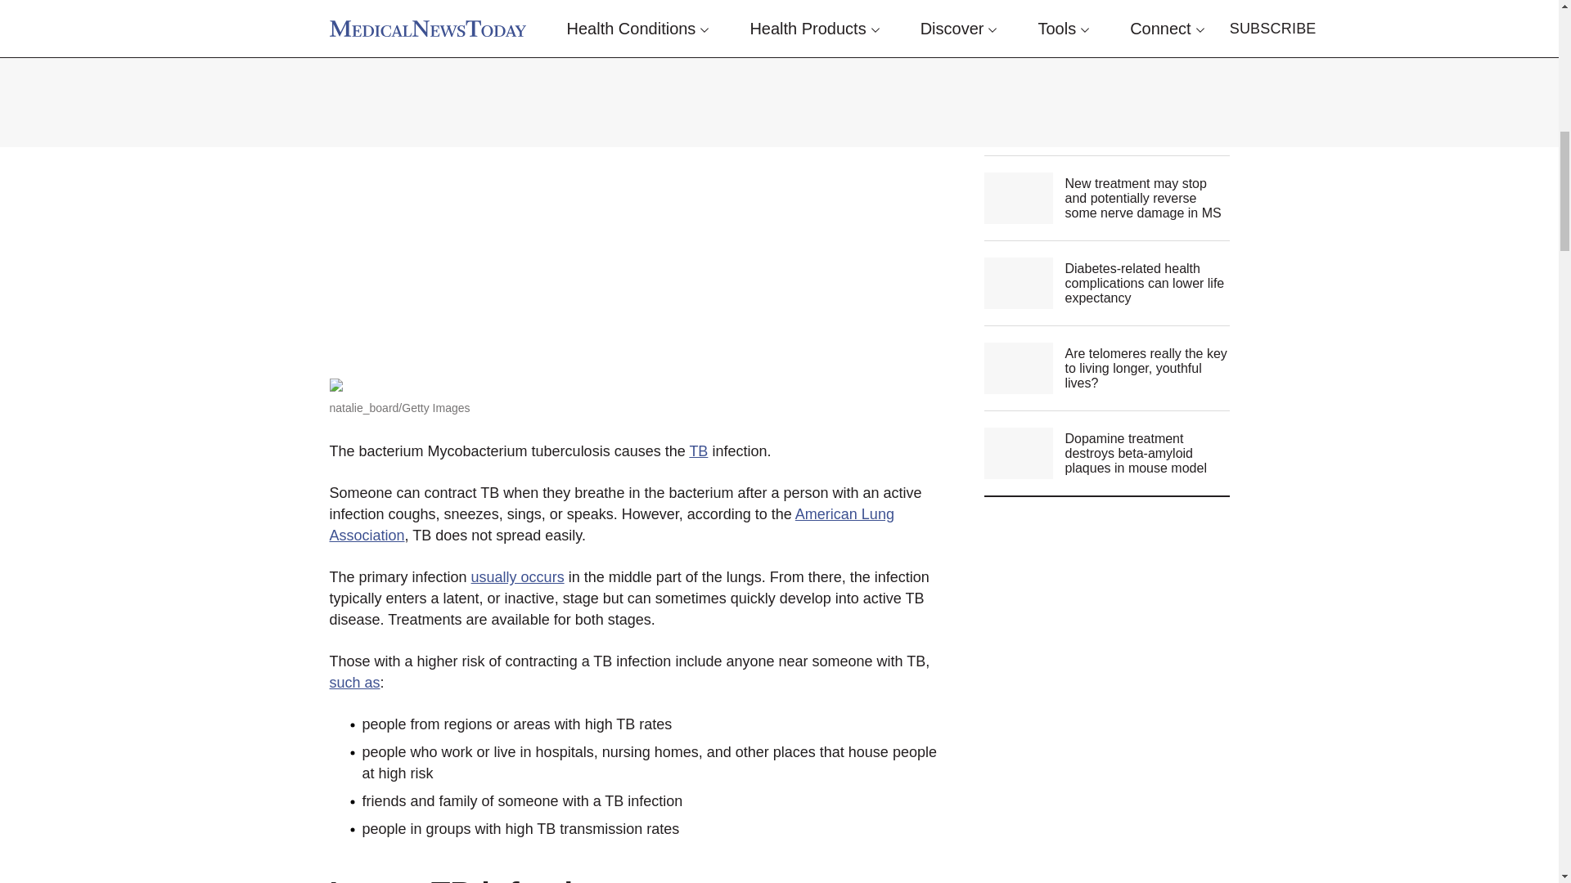 The image size is (1571, 883). Describe the element at coordinates (470, 880) in the screenshot. I see `Latent TB infection` at that location.